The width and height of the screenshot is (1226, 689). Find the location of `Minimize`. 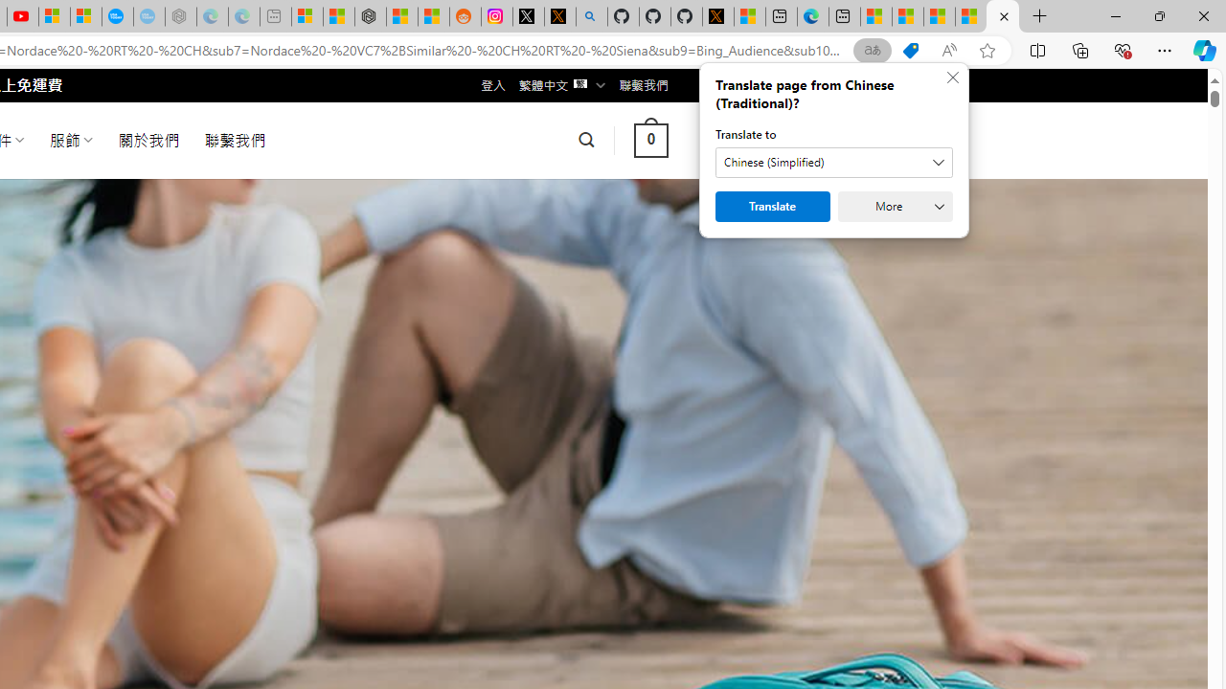

Minimize is located at coordinates (1115, 15).